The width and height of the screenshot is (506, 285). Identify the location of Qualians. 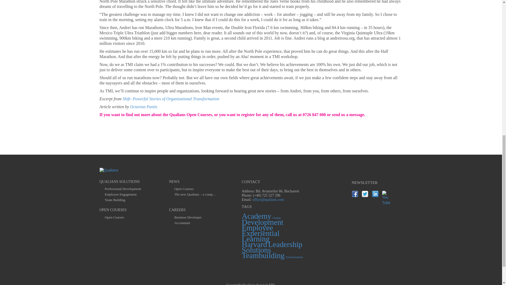
(109, 170).